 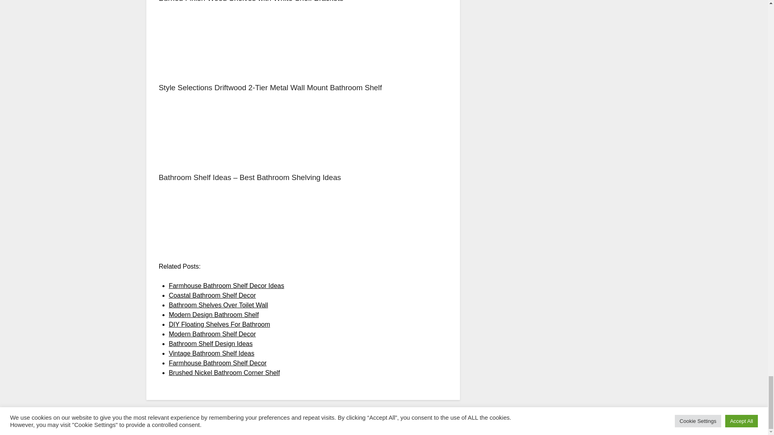 I want to click on Modern Bathroom Shelf Decor, so click(x=212, y=334).